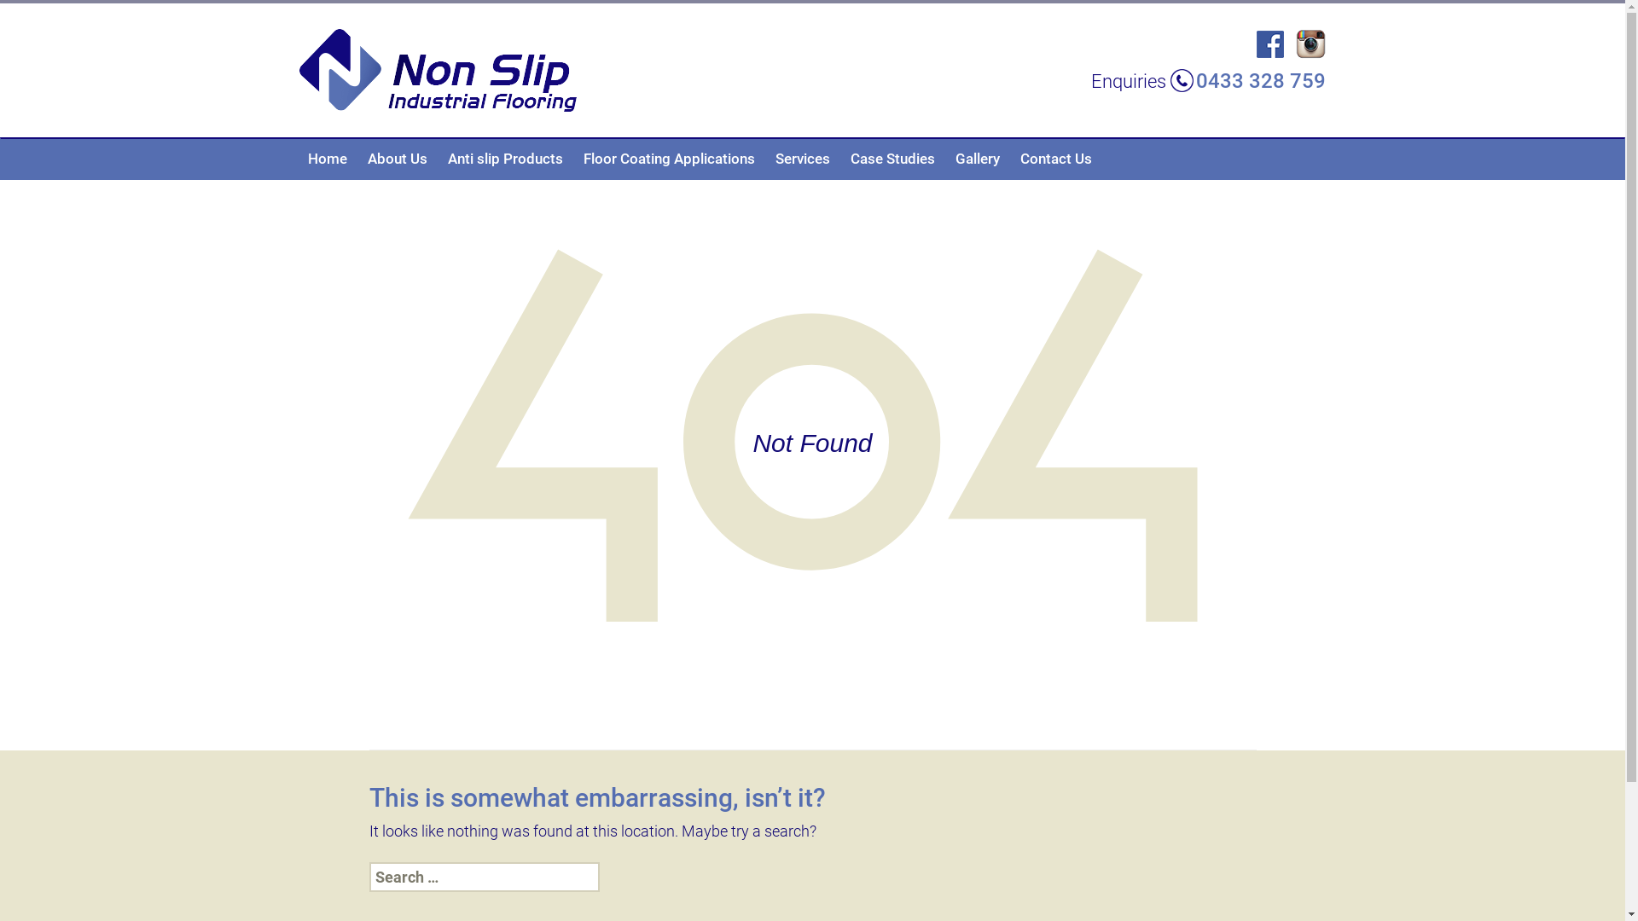  I want to click on 0433 328 759, so click(1248, 81).